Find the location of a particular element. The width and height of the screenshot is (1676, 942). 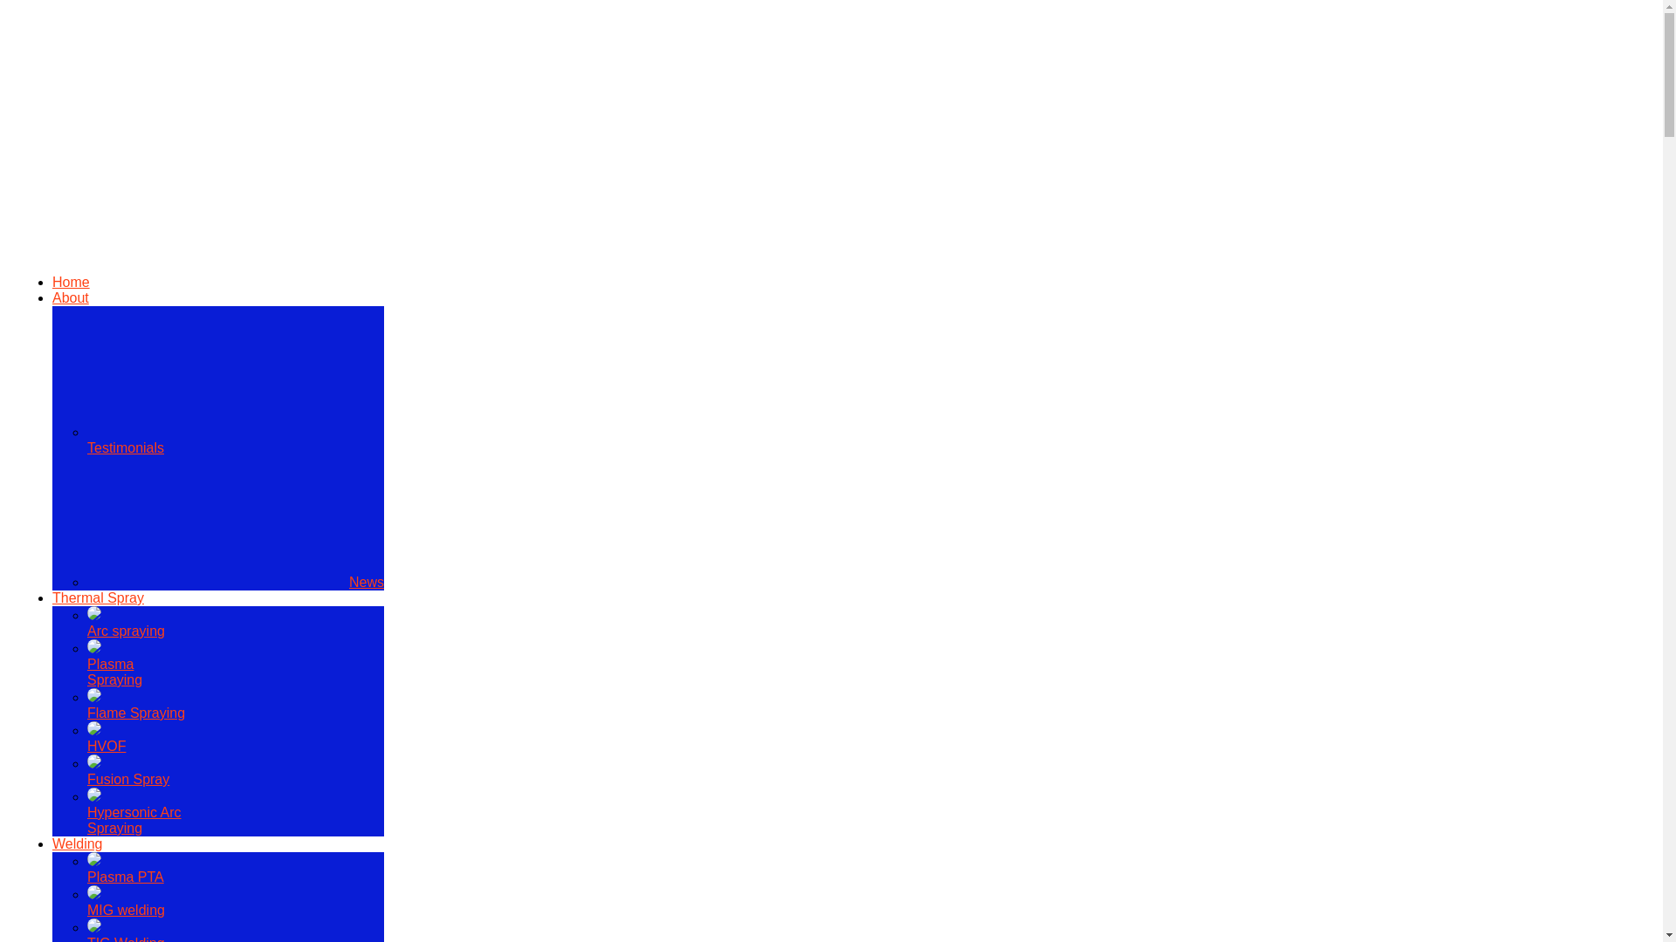

News is located at coordinates (235, 582).